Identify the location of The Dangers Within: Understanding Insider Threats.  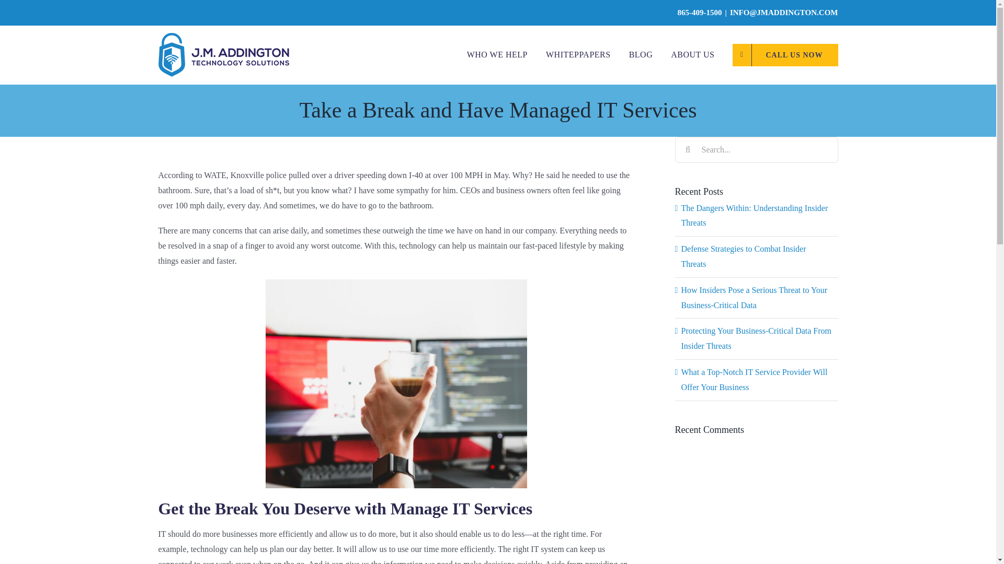
(754, 215).